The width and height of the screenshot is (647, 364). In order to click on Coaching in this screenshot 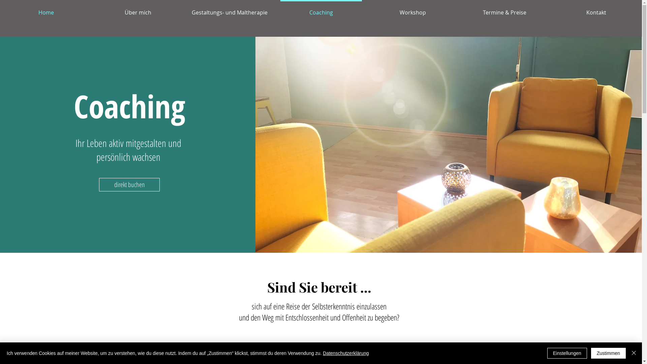, I will do `click(321, 9)`.